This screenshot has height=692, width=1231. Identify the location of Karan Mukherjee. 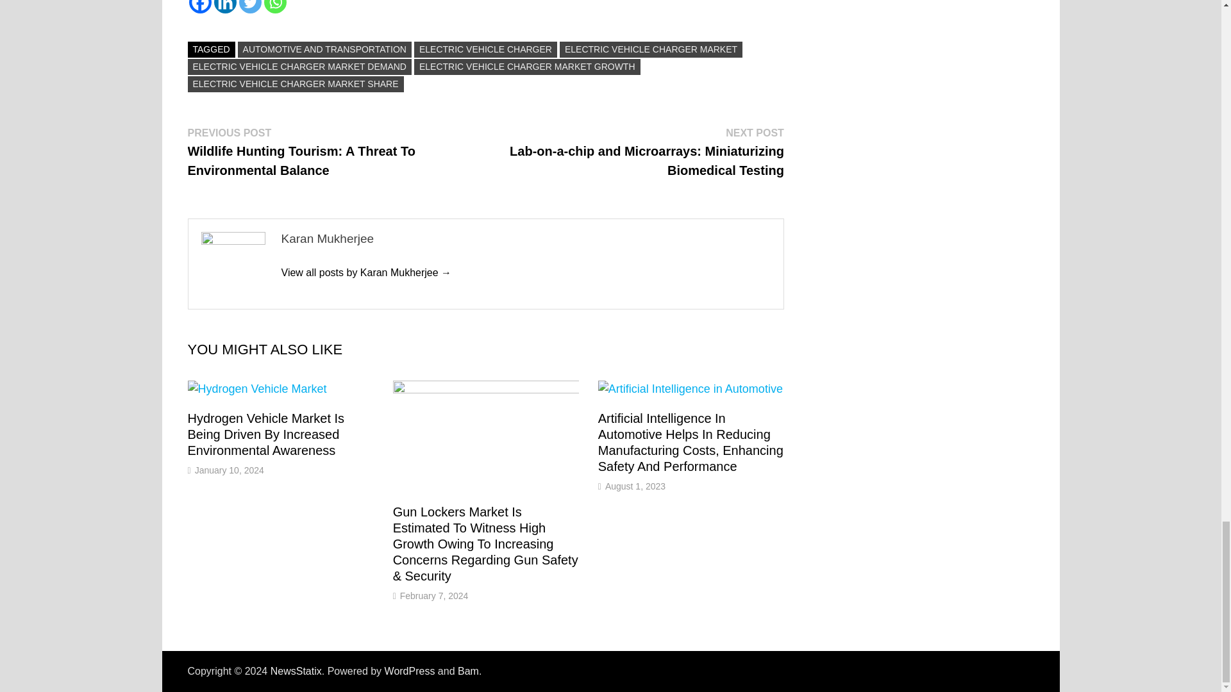
(365, 272).